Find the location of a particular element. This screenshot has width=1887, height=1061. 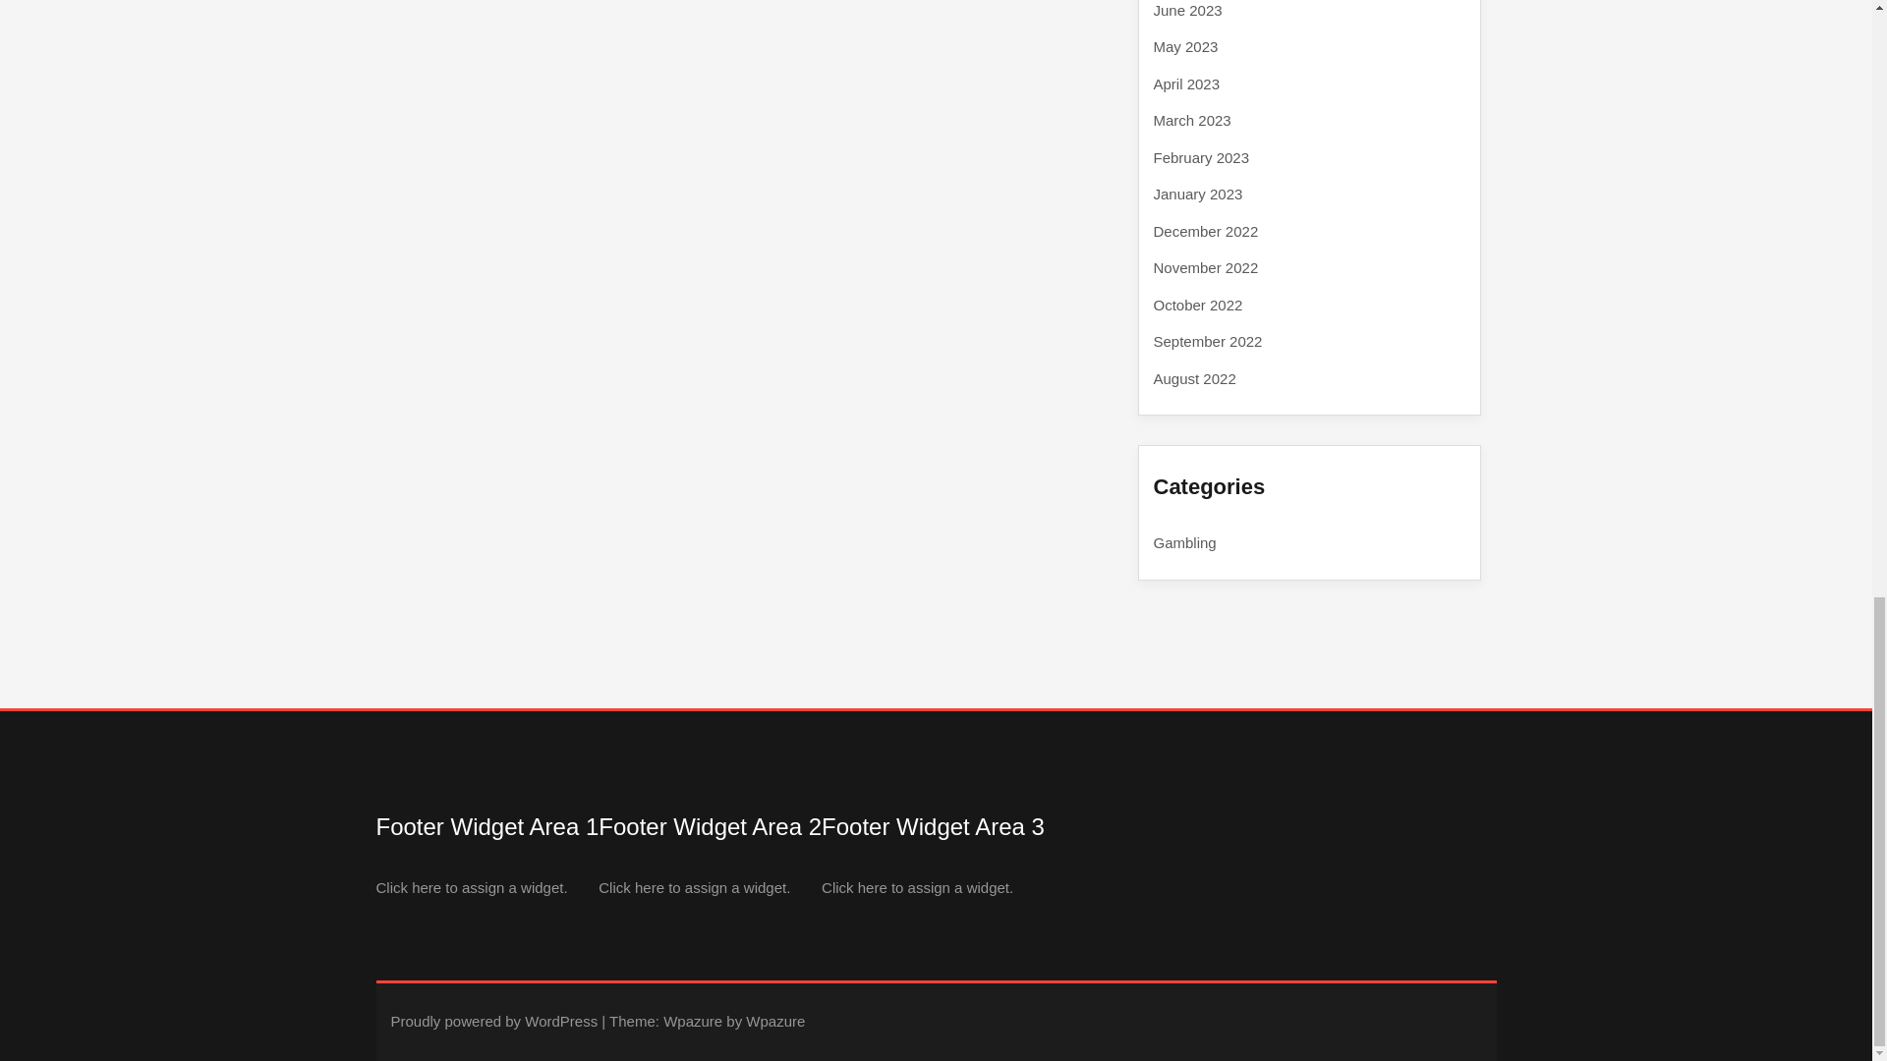

December 2022 is located at coordinates (1205, 231).